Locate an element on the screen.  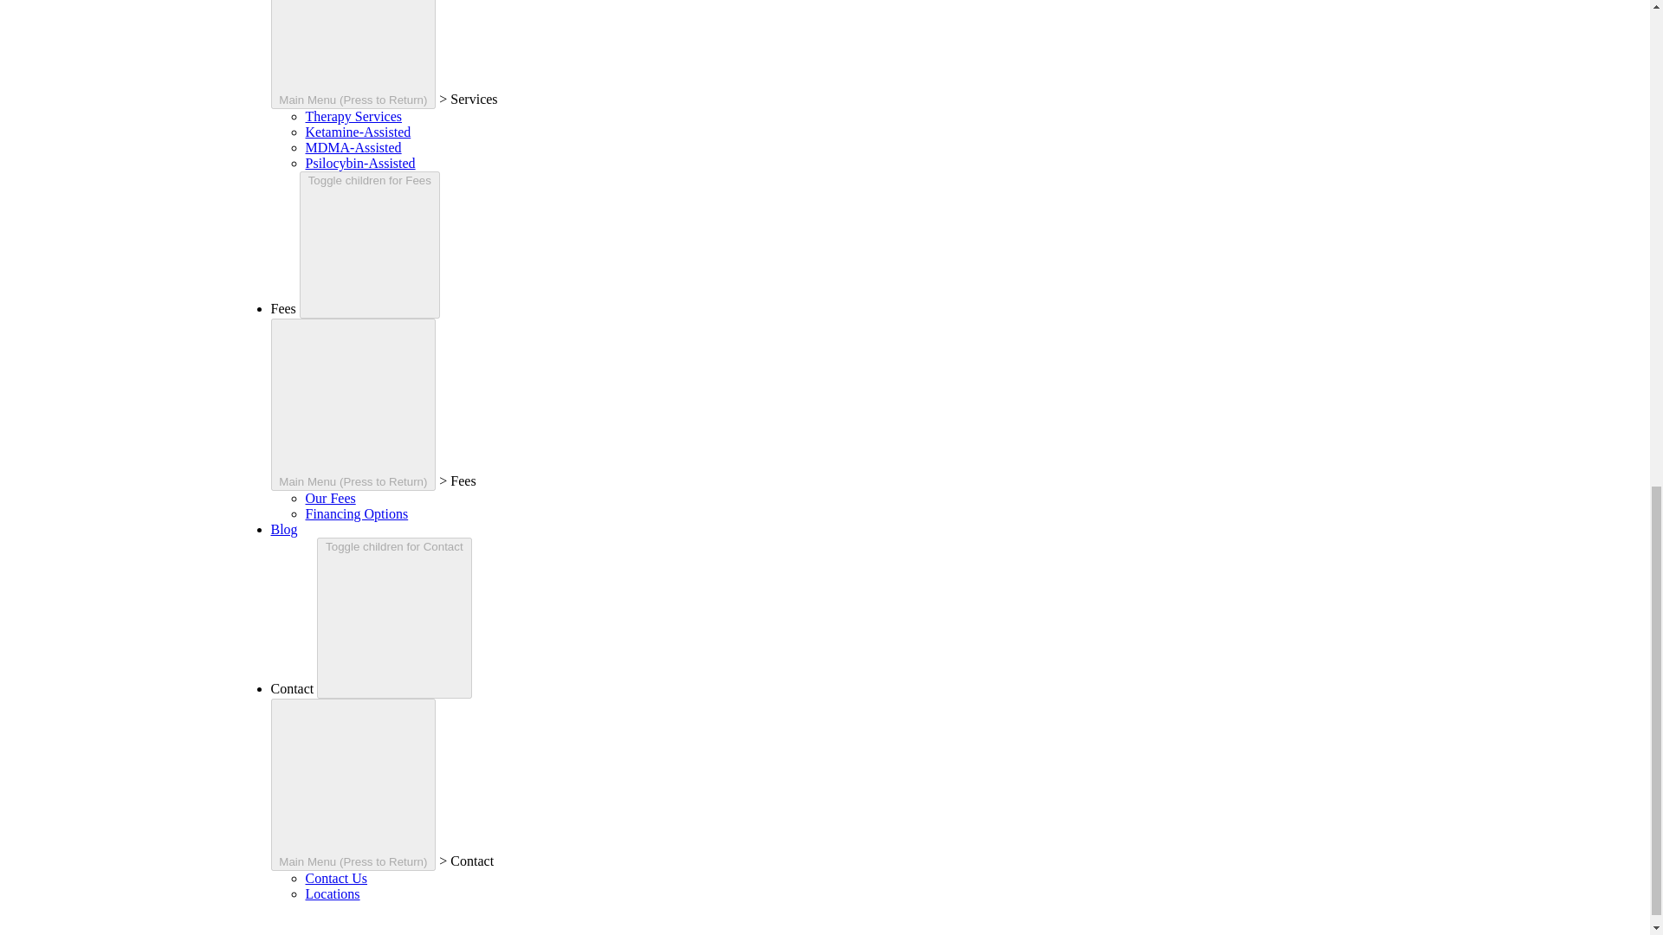
Psilocybin-Assisted is located at coordinates (359, 163).